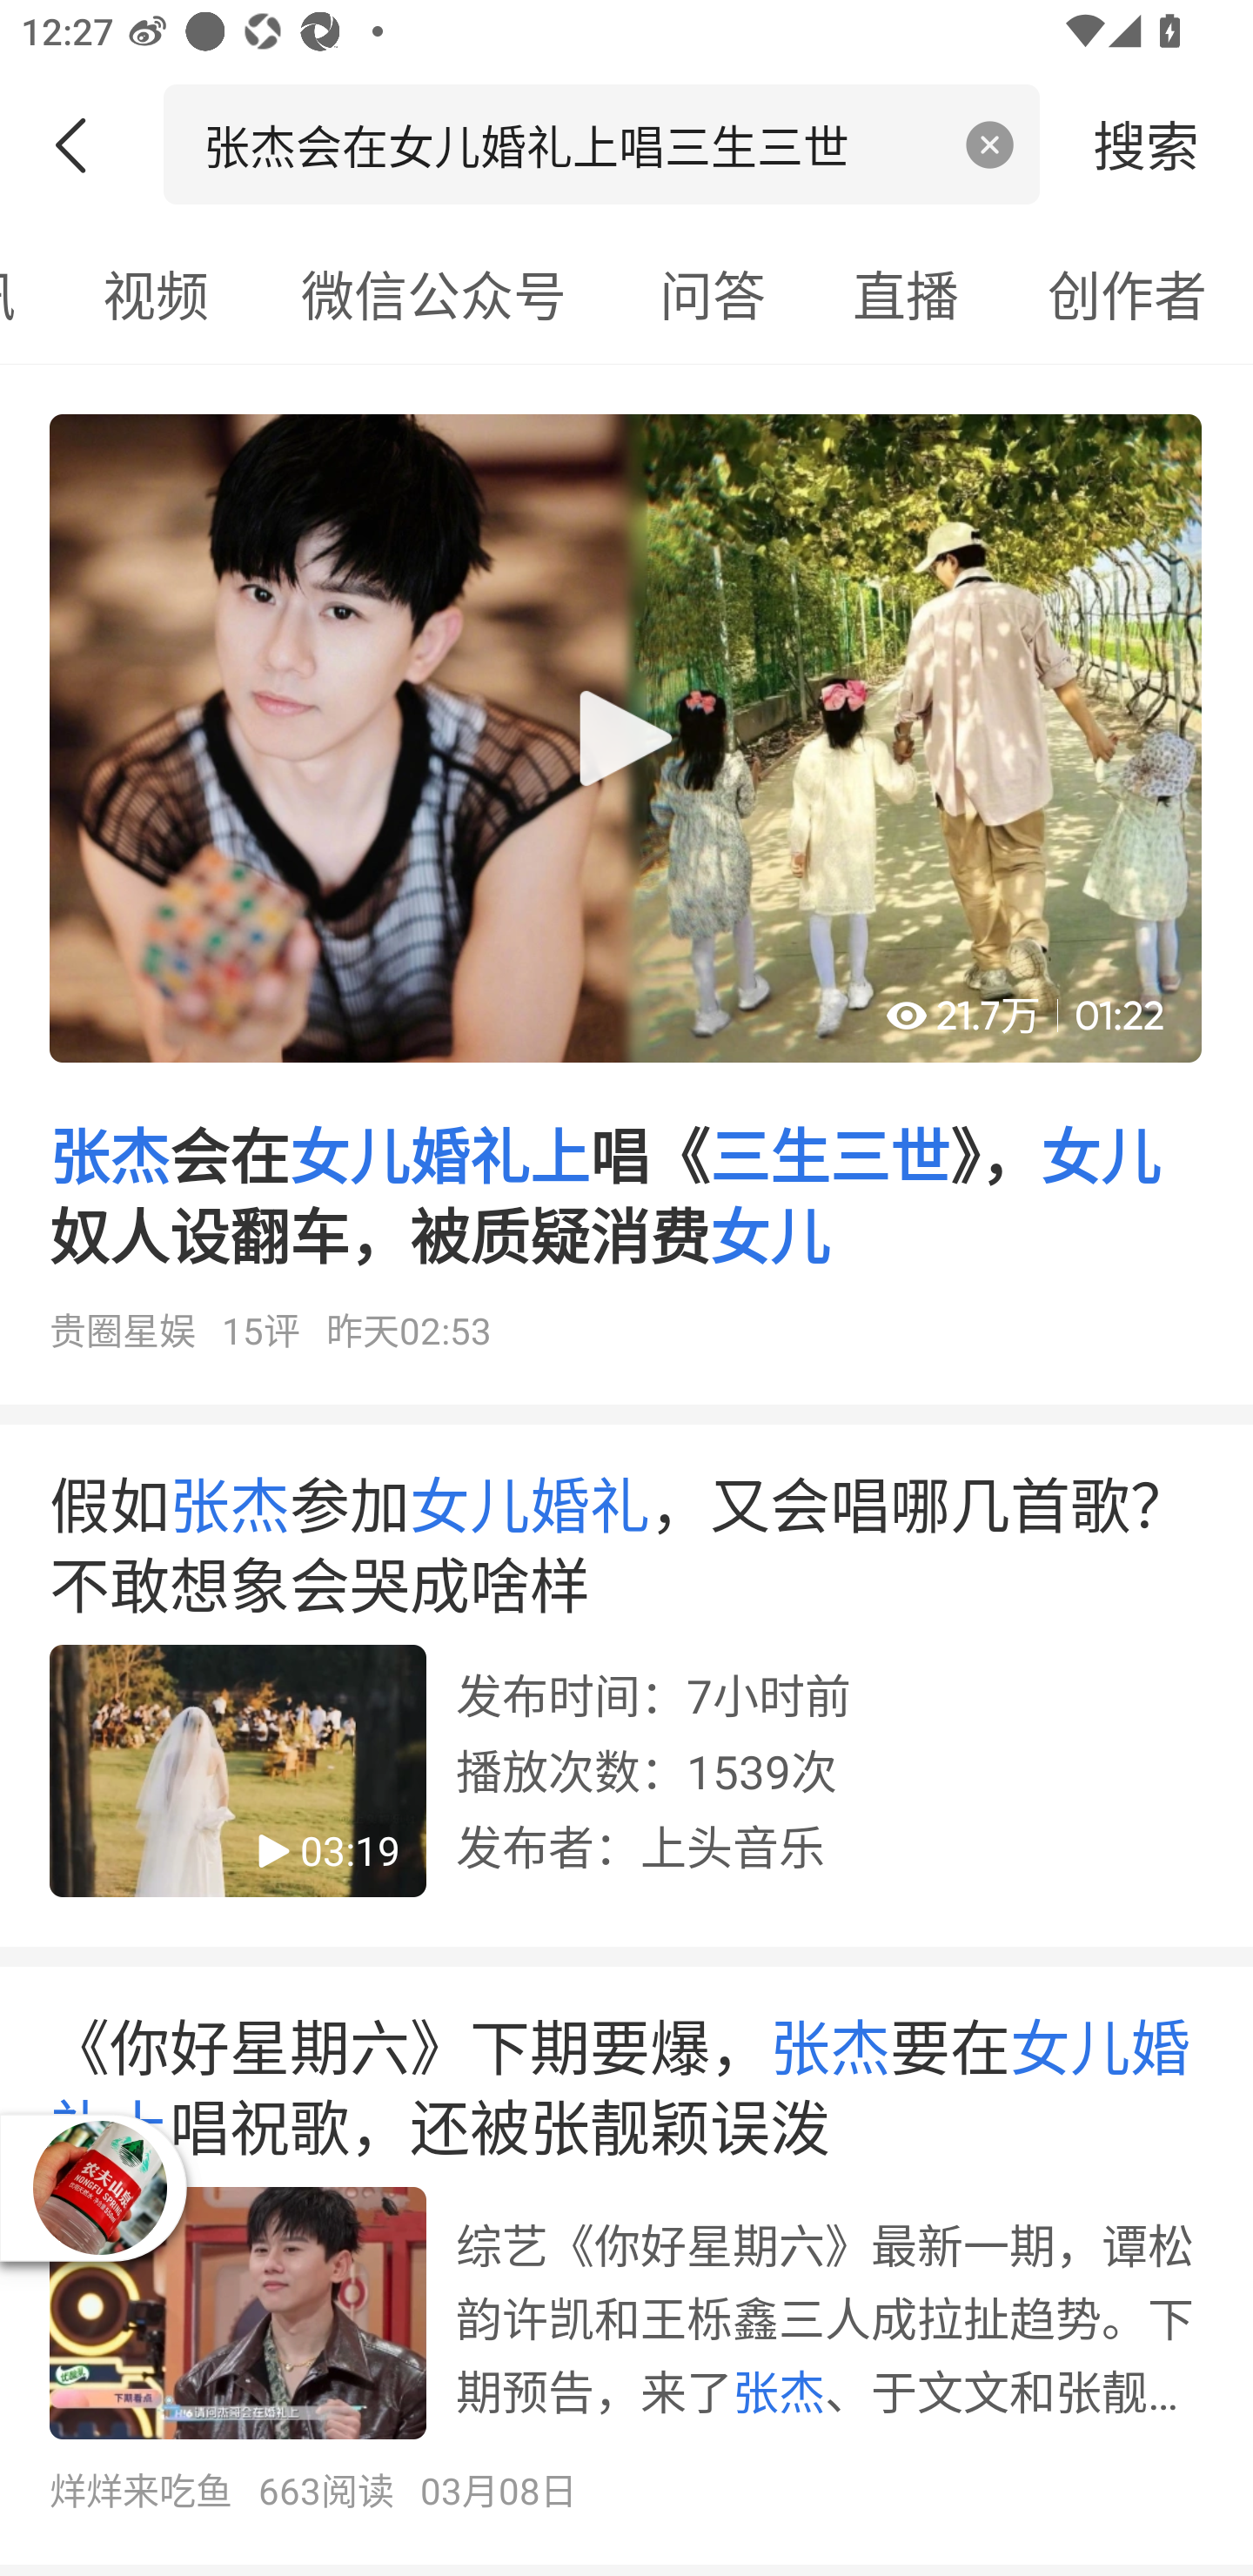  Describe the element at coordinates (571, 144) in the screenshot. I see `张杰会在女儿婚礼上唱三生三世` at that location.